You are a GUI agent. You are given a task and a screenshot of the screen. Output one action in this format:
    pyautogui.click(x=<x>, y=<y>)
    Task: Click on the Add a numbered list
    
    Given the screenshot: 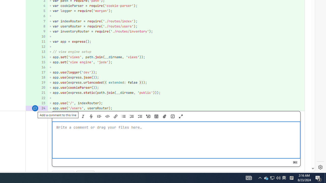 What is the action you would take?
    pyautogui.click(x=132, y=116)
    